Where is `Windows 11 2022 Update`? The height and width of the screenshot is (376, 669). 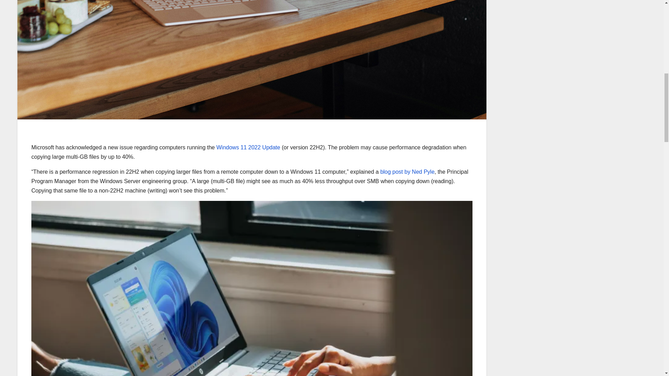 Windows 11 2022 Update is located at coordinates (248, 147).